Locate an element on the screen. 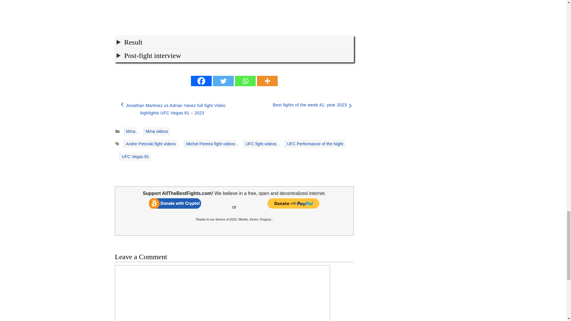 The image size is (571, 321). UFC Vegas 81 is located at coordinates (135, 157).